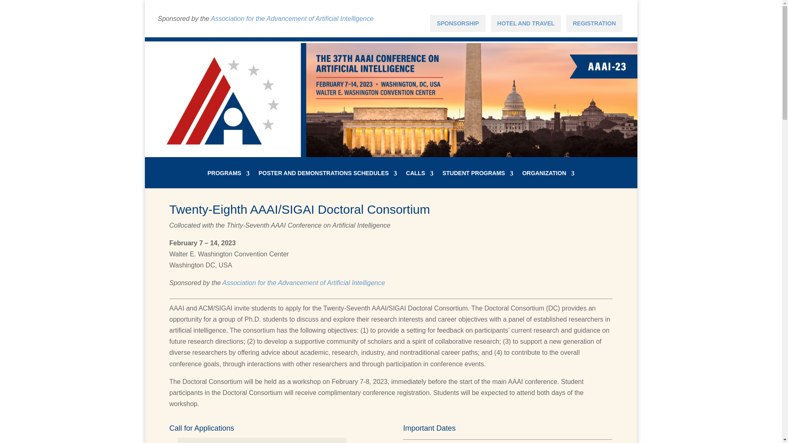 This screenshot has height=443, width=788. Describe the element at coordinates (458, 23) in the screenshot. I see `SPONSORSHIP` at that location.